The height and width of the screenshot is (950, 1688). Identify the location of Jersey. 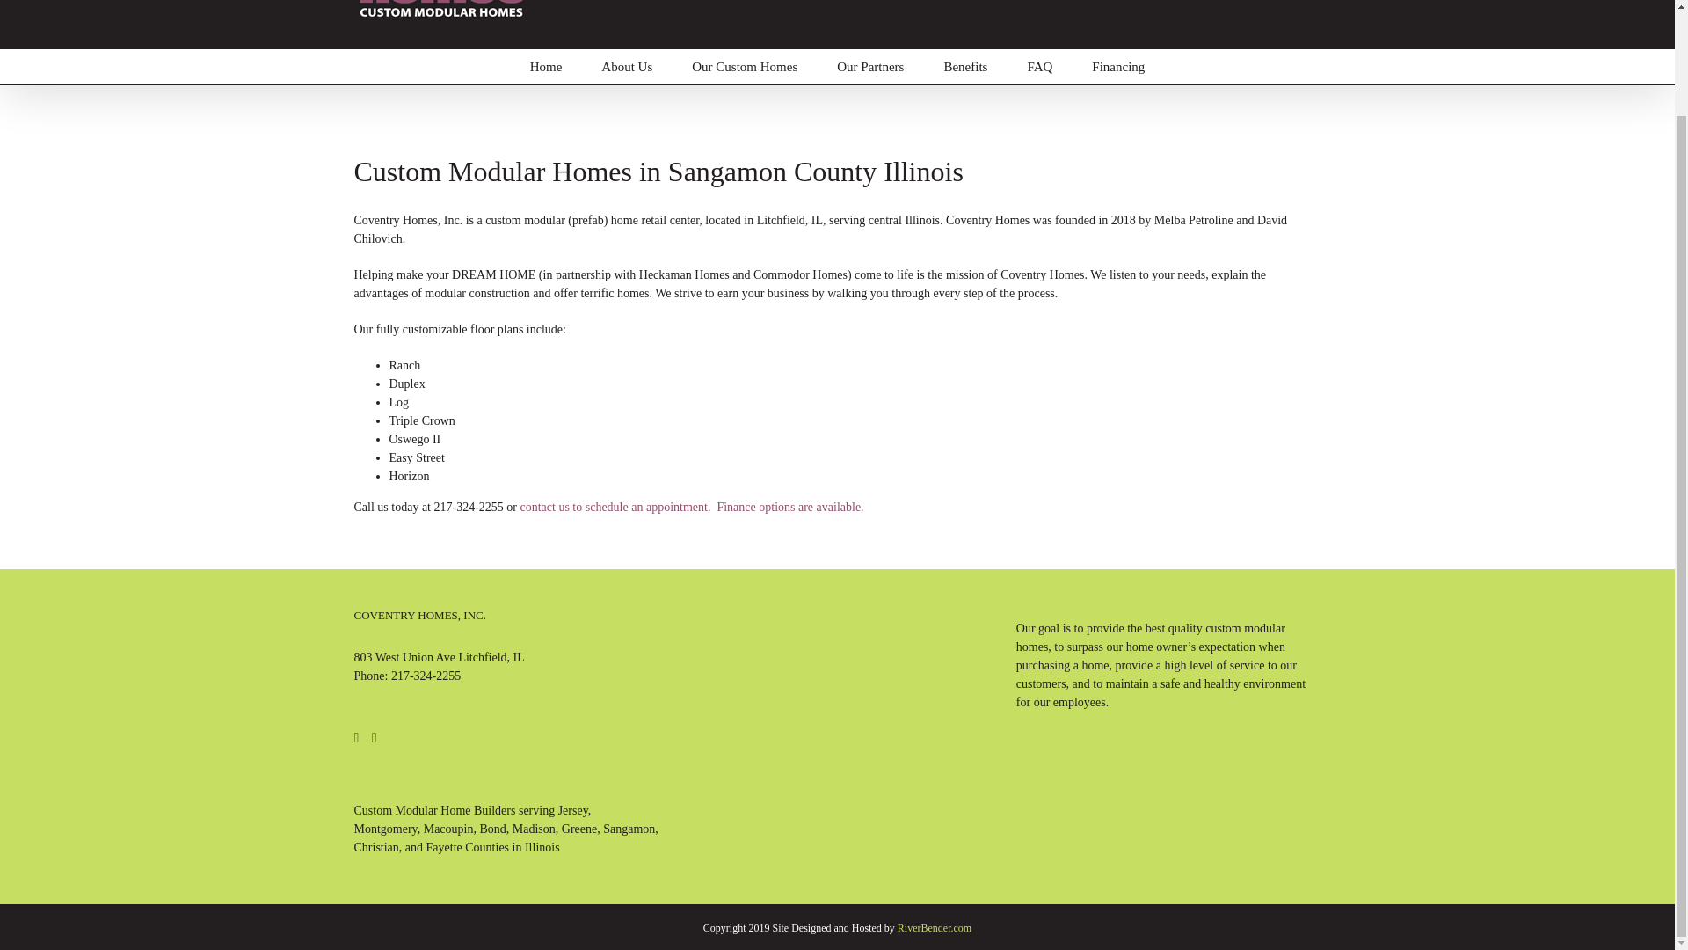
(573, 809).